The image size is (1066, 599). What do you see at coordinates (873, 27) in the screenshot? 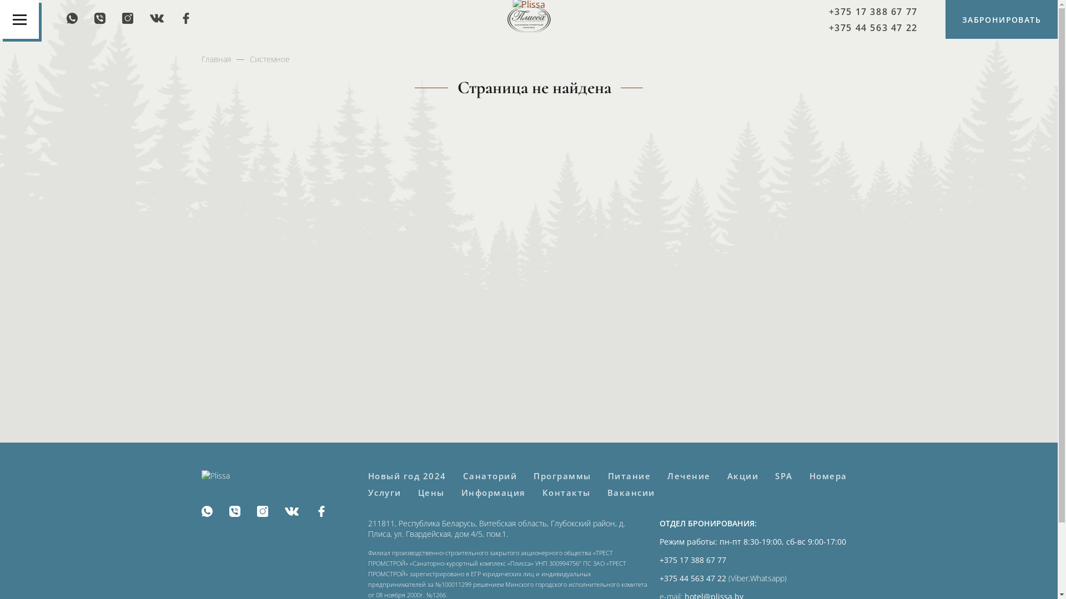
I see `+375 44 563 47 22` at bounding box center [873, 27].